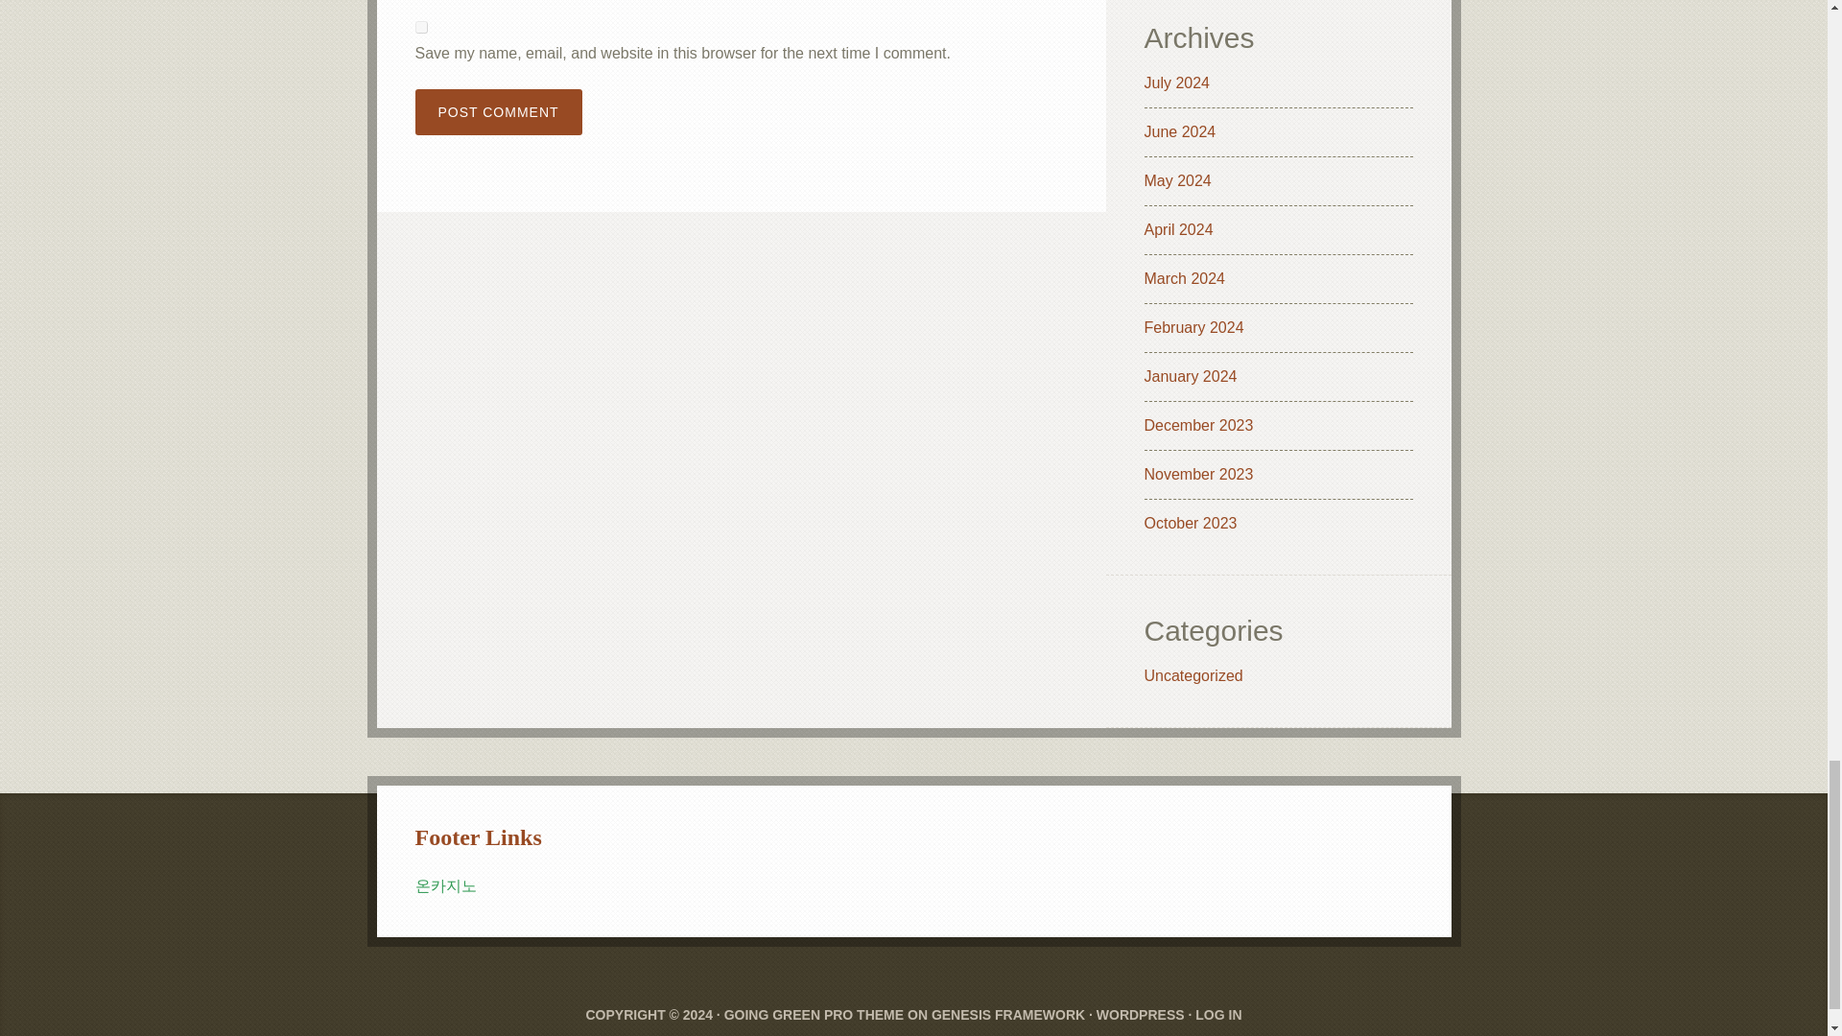  I want to click on December 2023, so click(1197, 426).